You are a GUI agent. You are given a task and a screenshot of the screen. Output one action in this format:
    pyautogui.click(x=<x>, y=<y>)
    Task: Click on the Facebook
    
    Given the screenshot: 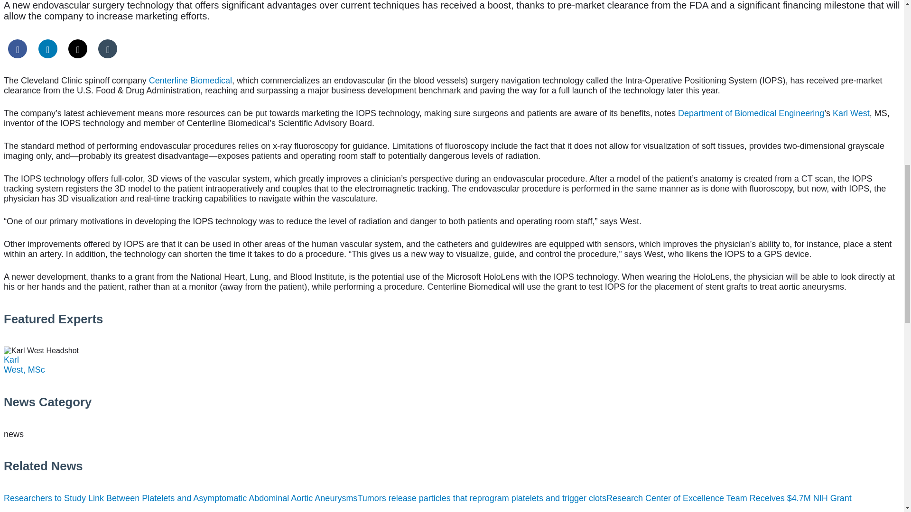 What is the action you would take?
    pyautogui.click(x=18, y=49)
    